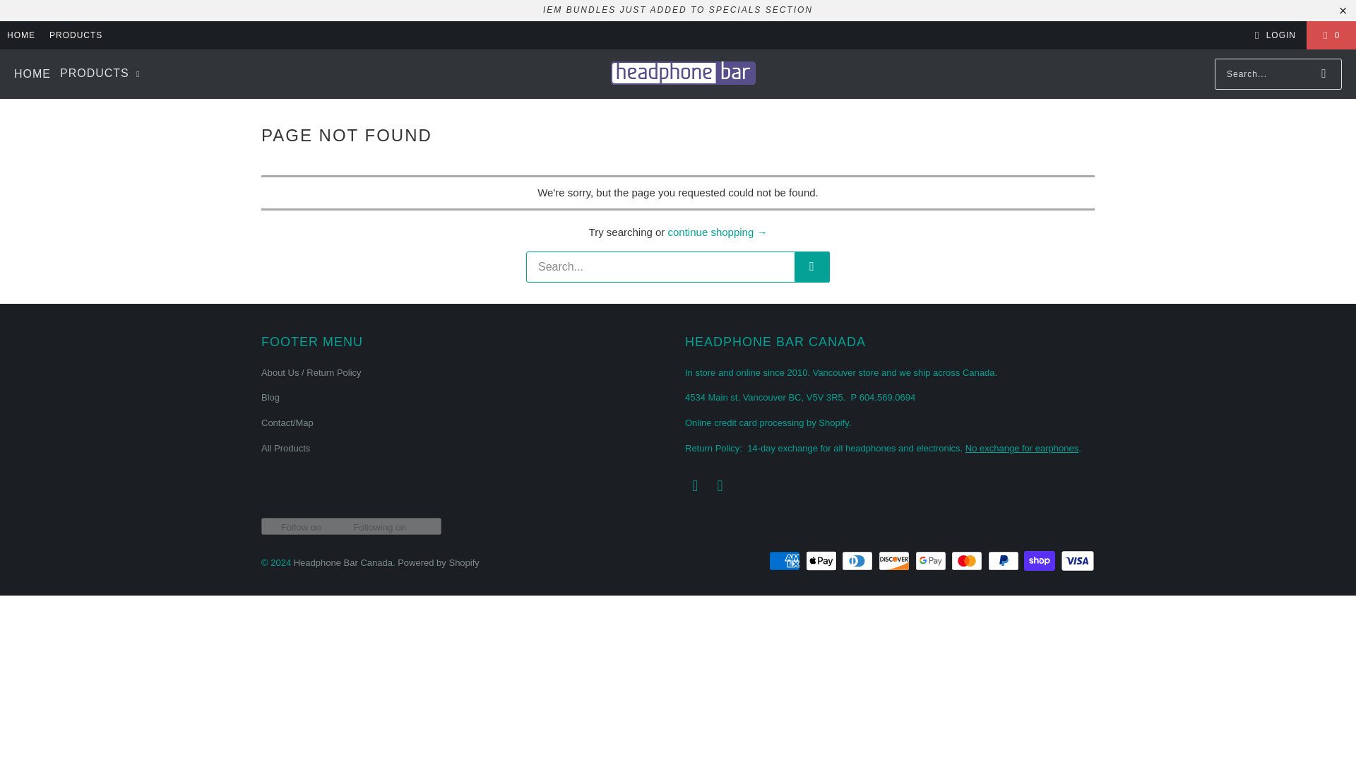 This screenshot has width=1356, height=763. Describe the element at coordinates (1273, 35) in the screenshot. I see `My Account ` at that location.